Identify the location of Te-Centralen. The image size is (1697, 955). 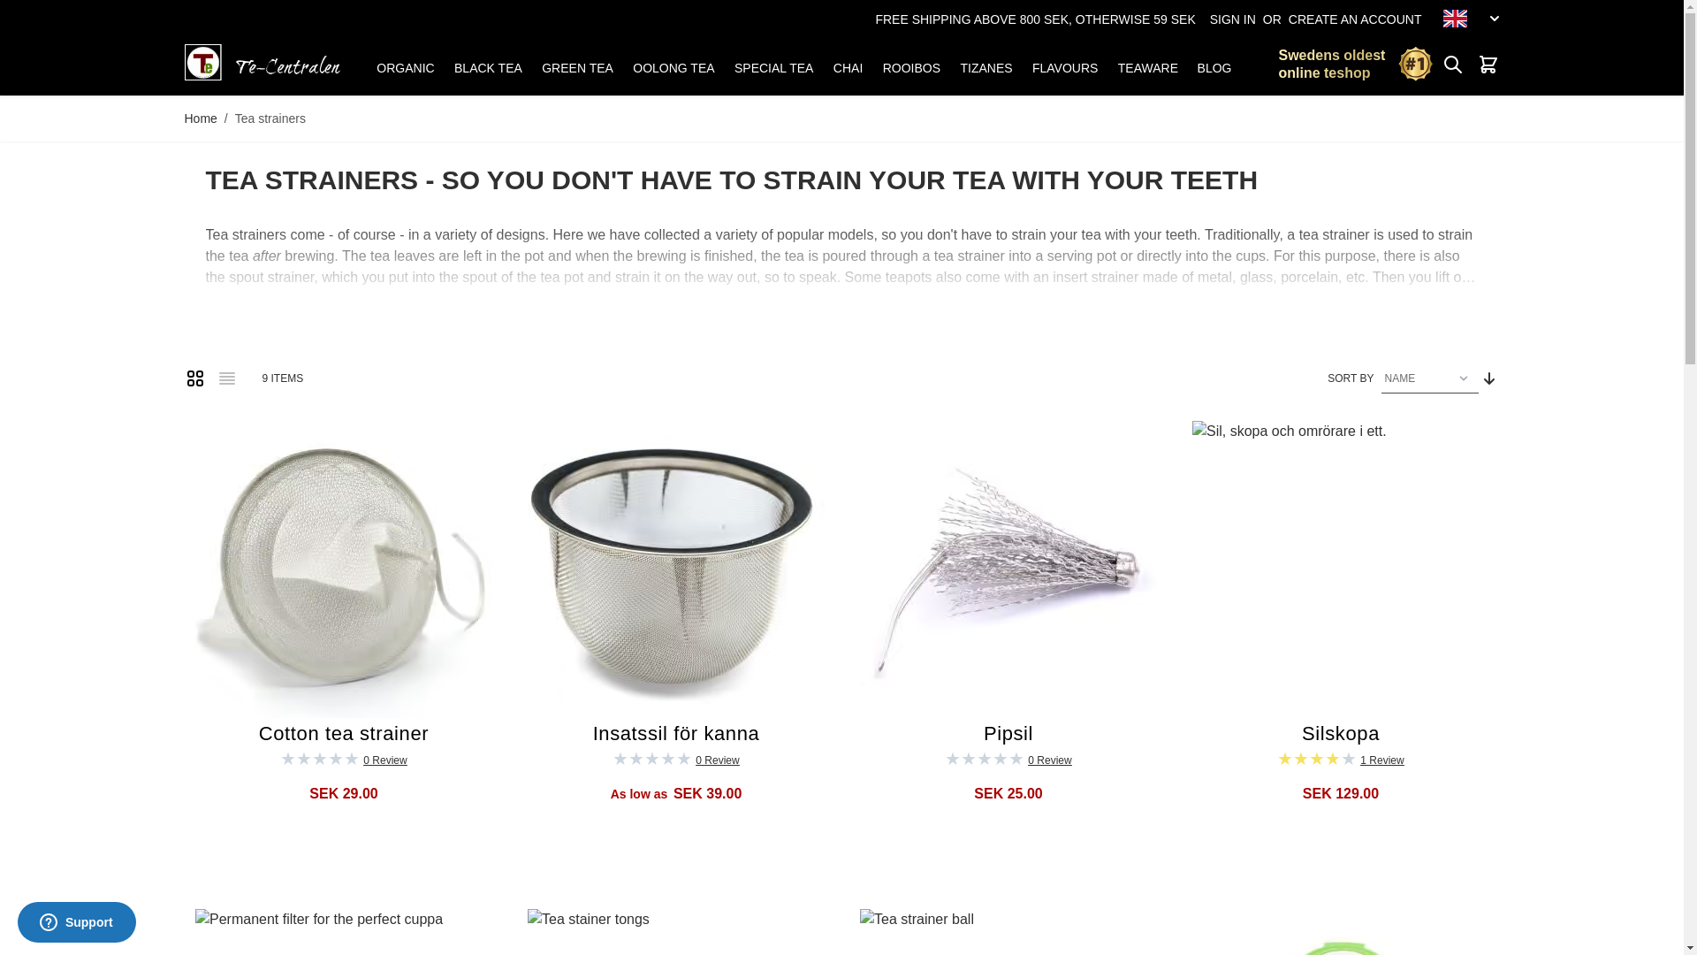
(263, 62).